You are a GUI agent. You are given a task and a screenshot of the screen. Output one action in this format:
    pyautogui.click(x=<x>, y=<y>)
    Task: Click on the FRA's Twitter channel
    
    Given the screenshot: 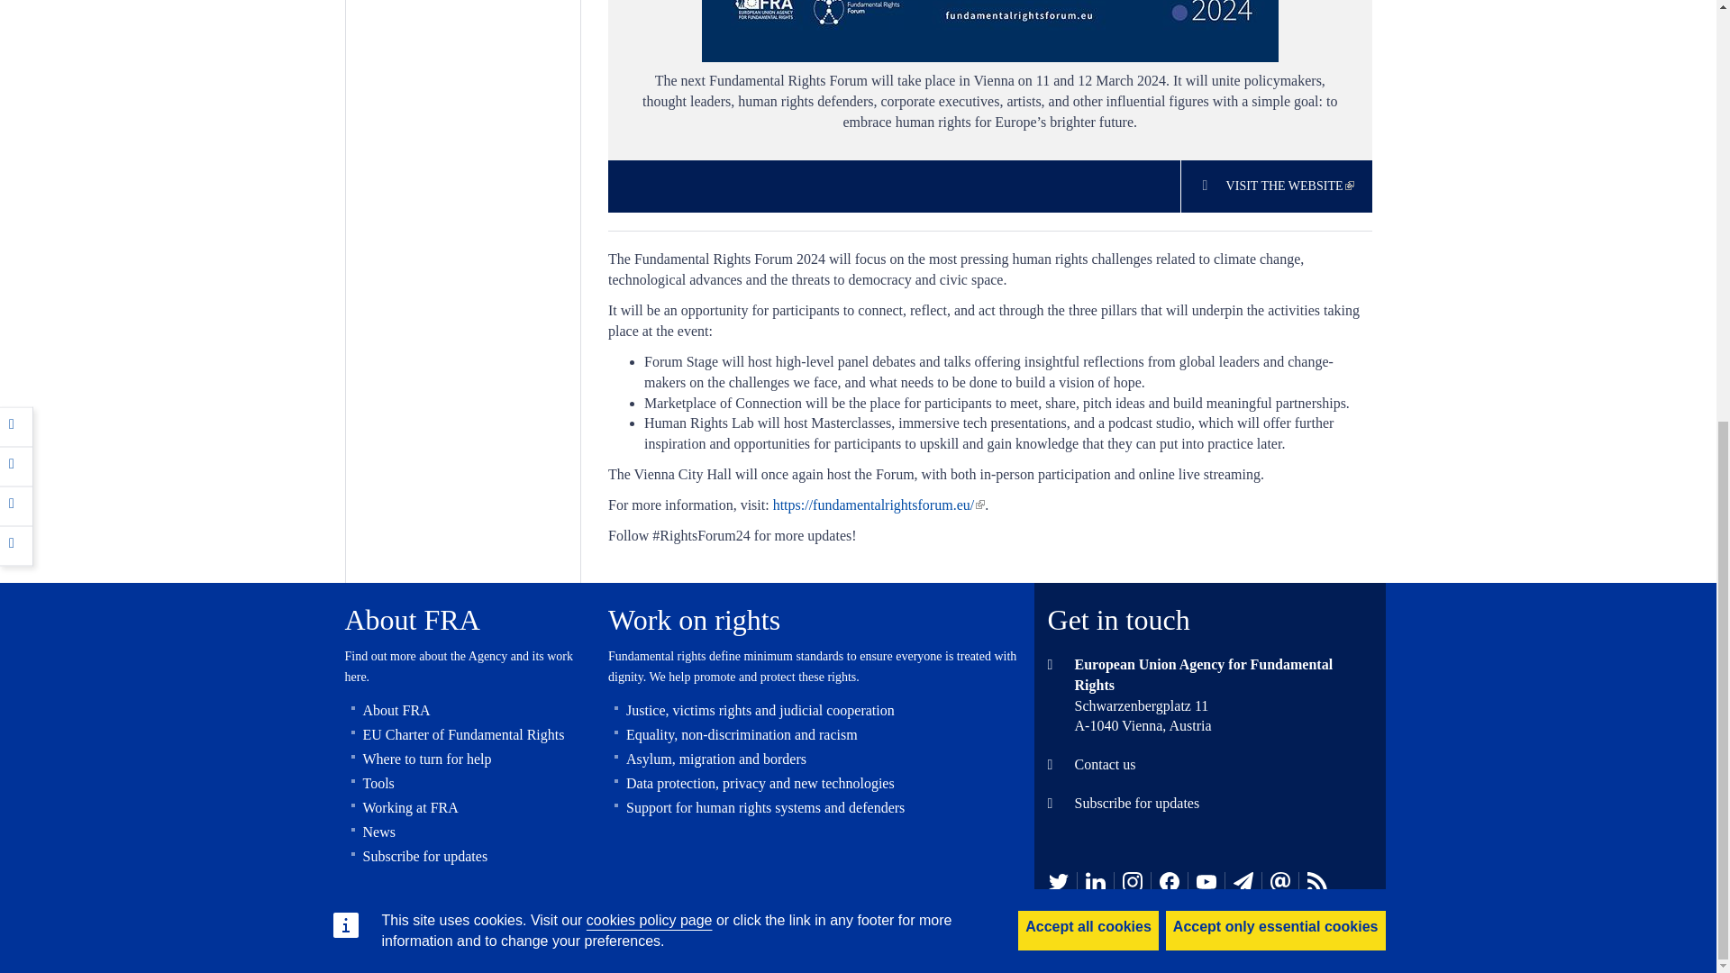 What is the action you would take?
    pyautogui.click(x=1058, y=881)
    